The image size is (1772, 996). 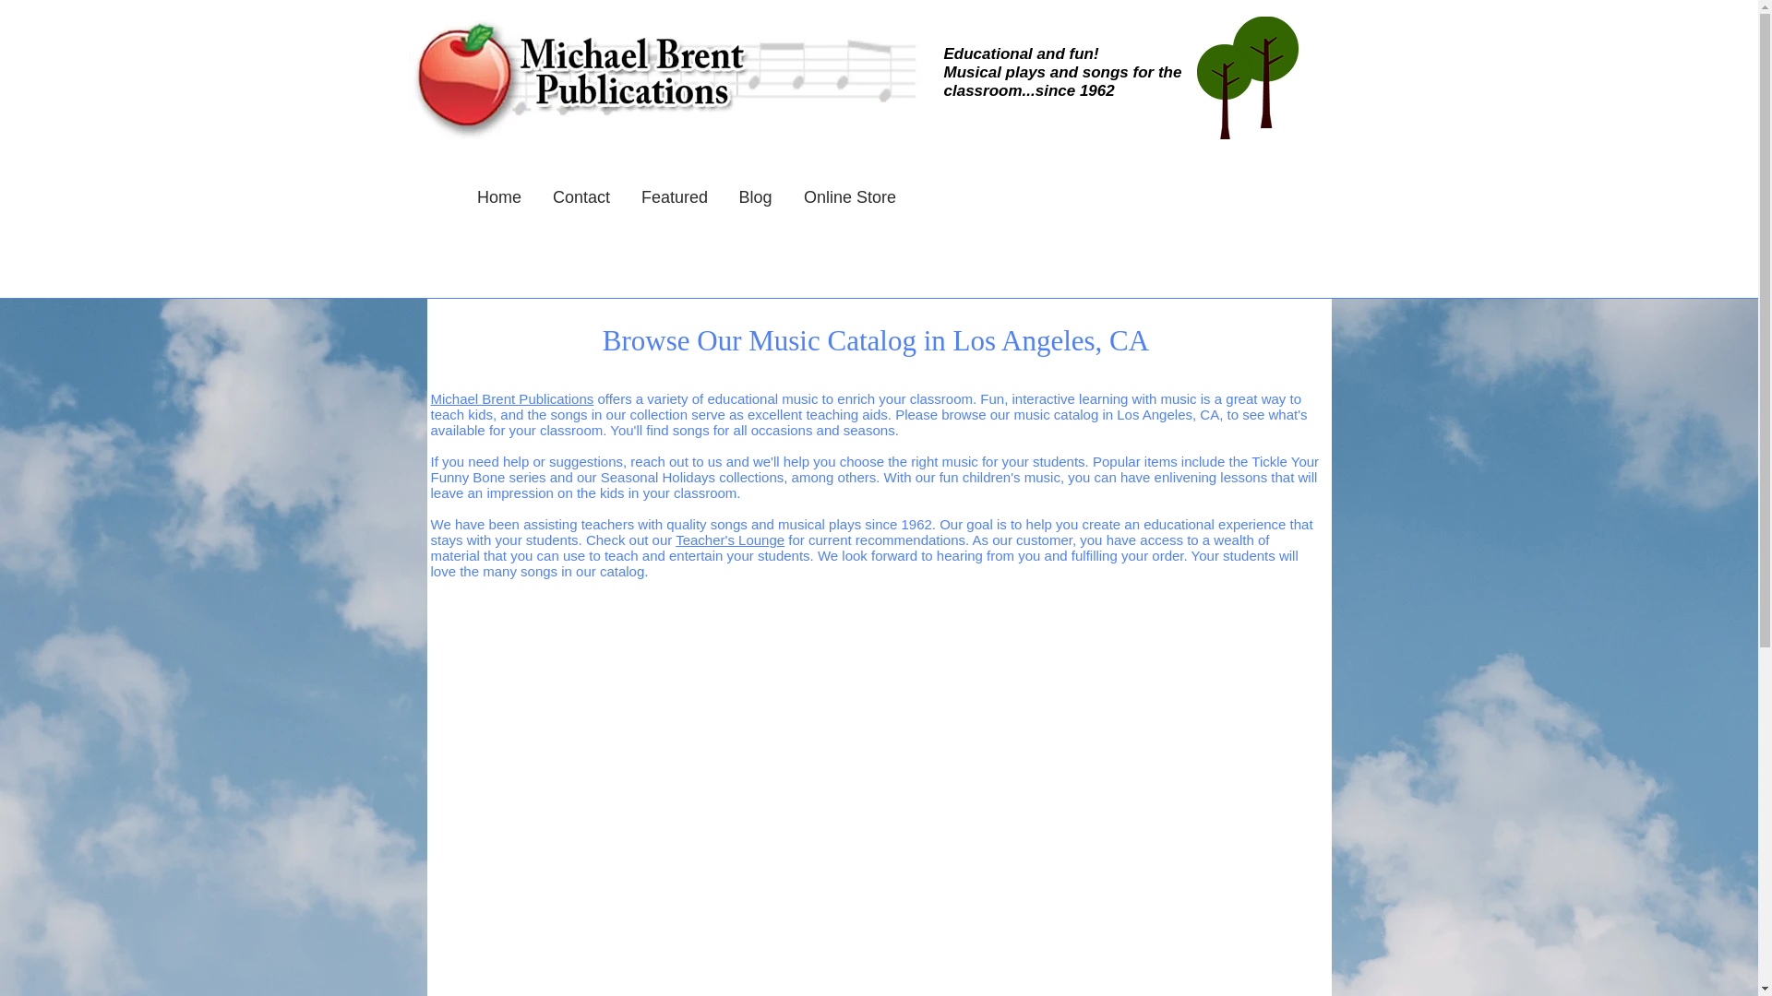 What do you see at coordinates (511, 398) in the screenshot?
I see `Michael Brent Publications` at bounding box center [511, 398].